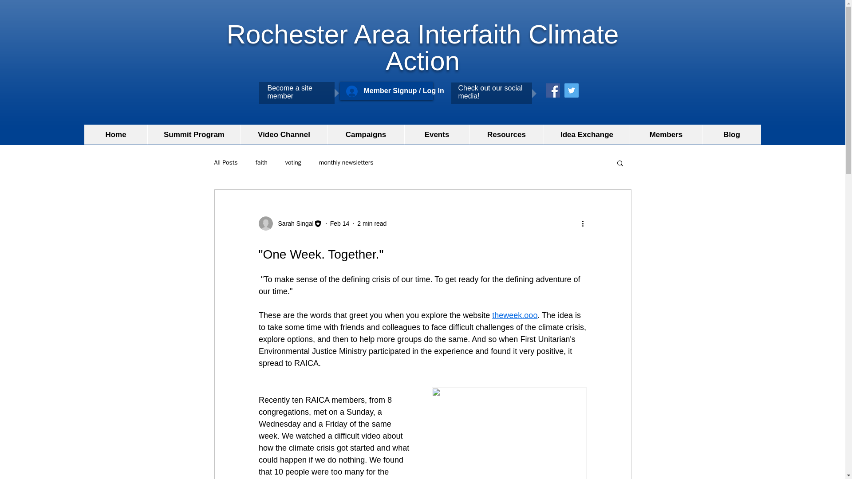  I want to click on All Posts, so click(225, 162).